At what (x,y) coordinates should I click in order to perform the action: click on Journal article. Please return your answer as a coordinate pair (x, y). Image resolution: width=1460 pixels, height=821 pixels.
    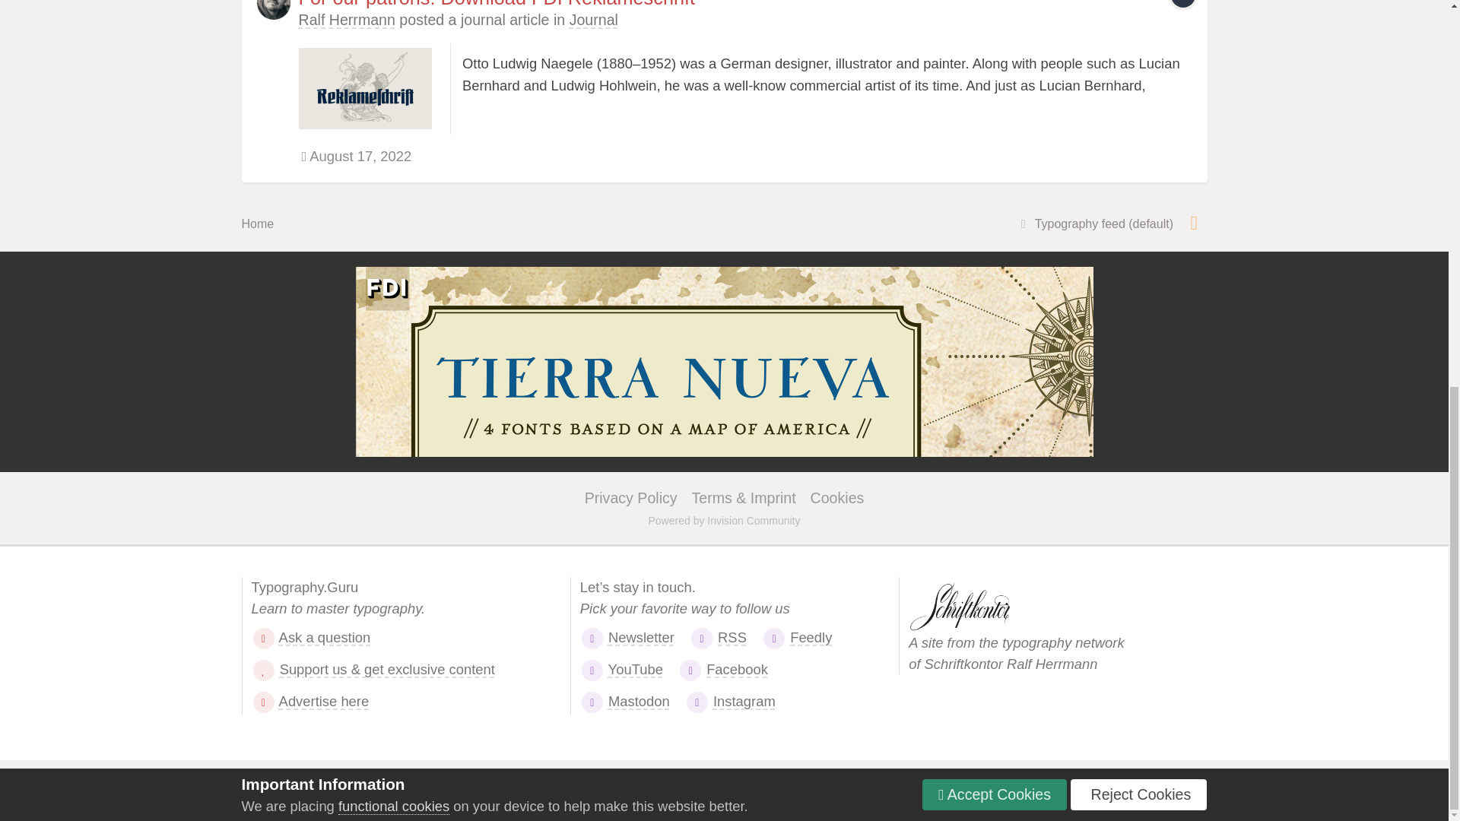
    Looking at the image, I should click on (1183, 3).